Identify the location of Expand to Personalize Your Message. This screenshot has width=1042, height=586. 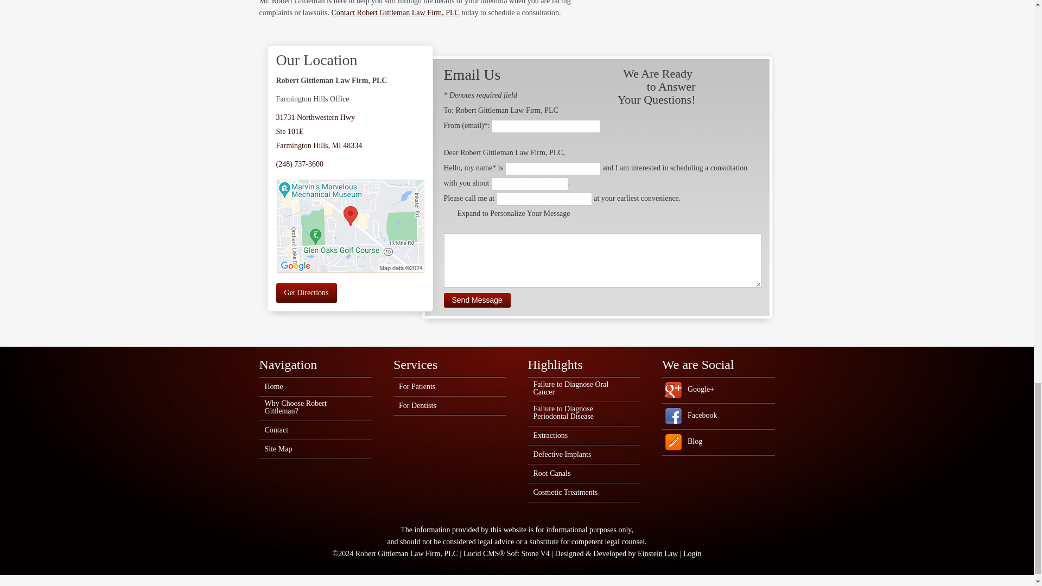
(306, 293).